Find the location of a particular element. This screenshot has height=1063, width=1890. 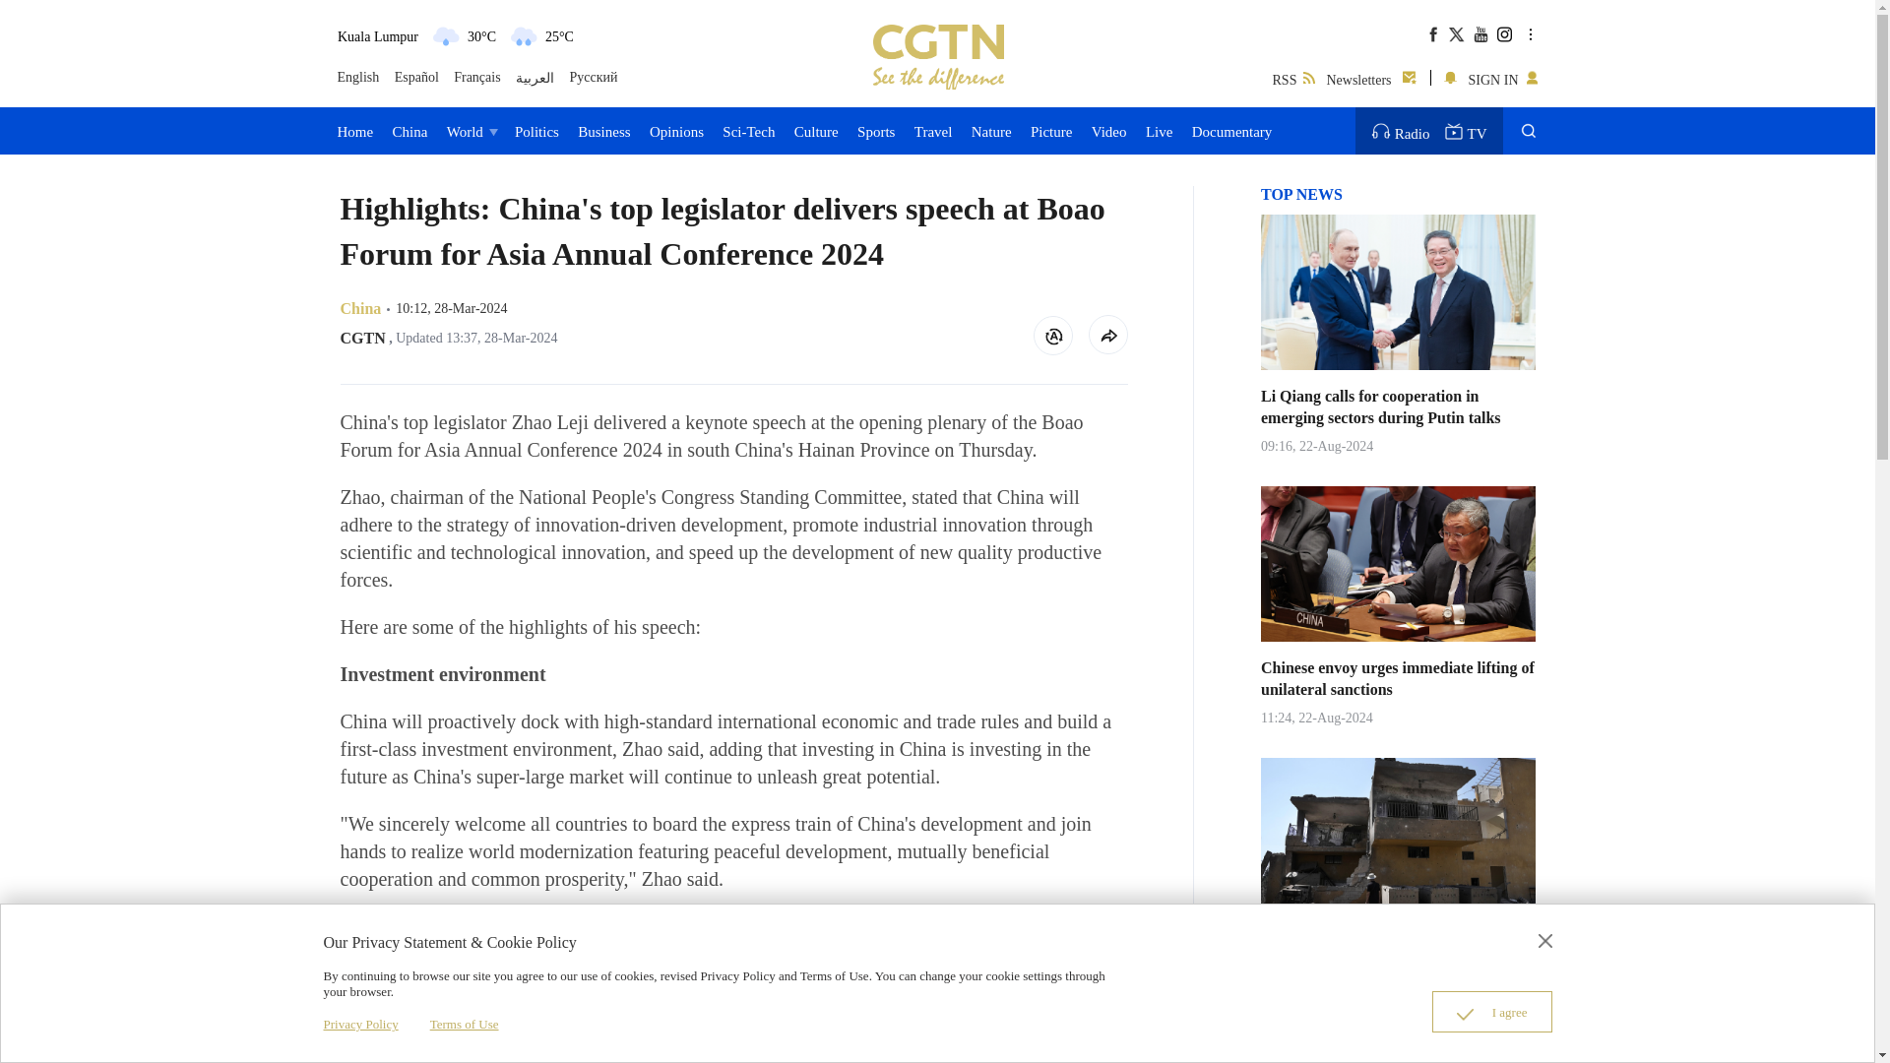

Picture is located at coordinates (1051, 130).